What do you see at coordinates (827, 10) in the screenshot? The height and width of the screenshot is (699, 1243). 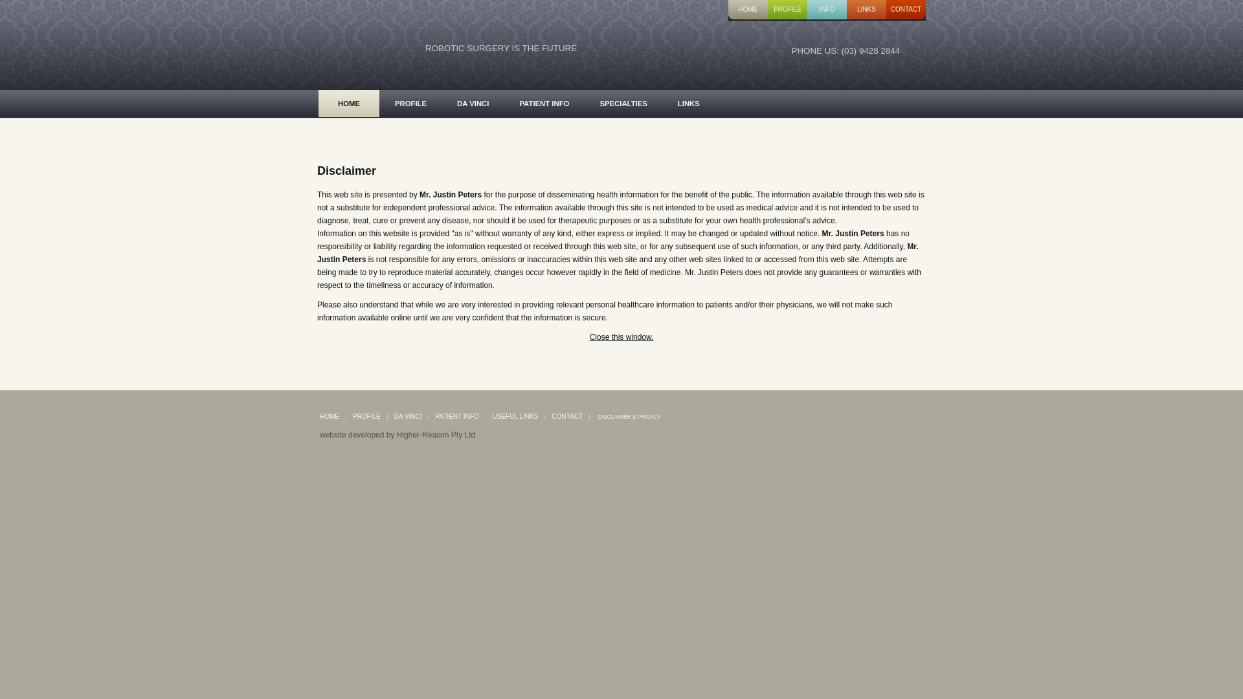 I see `INFO` at bounding box center [827, 10].